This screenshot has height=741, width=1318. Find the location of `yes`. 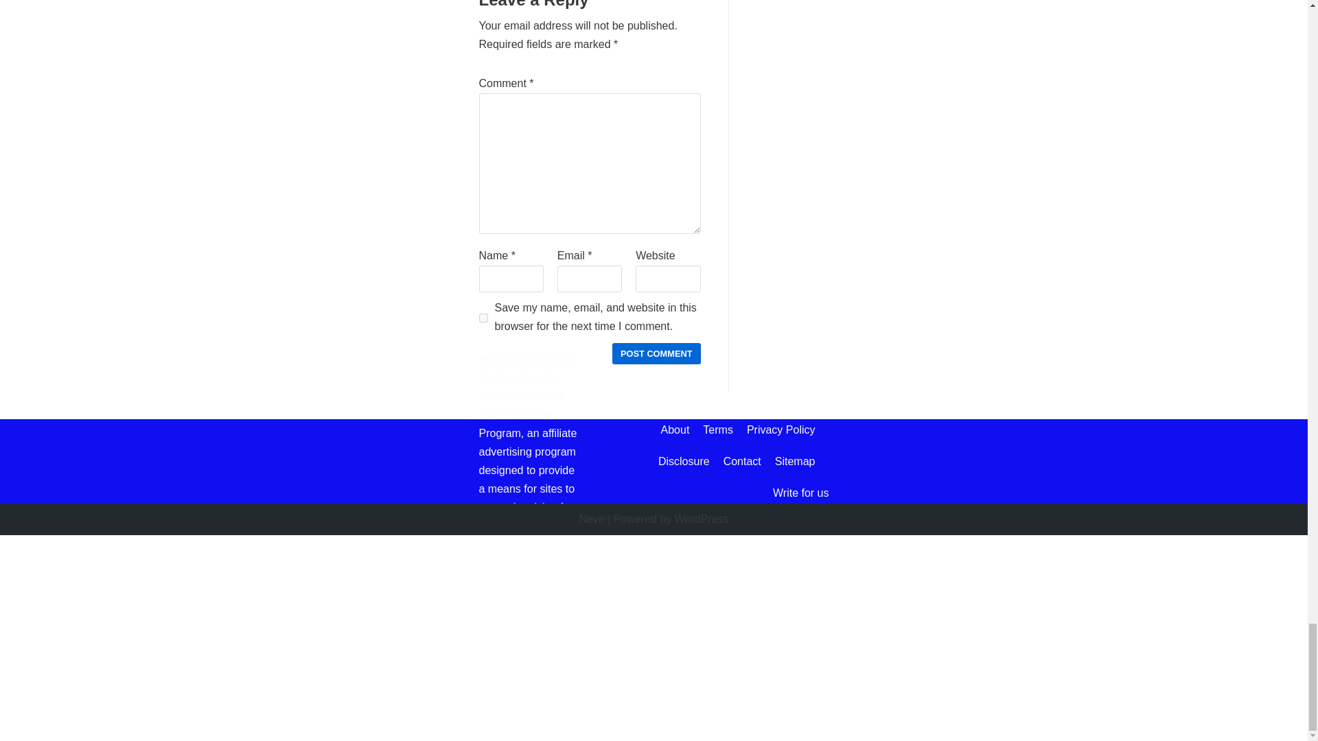

yes is located at coordinates (483, 317).